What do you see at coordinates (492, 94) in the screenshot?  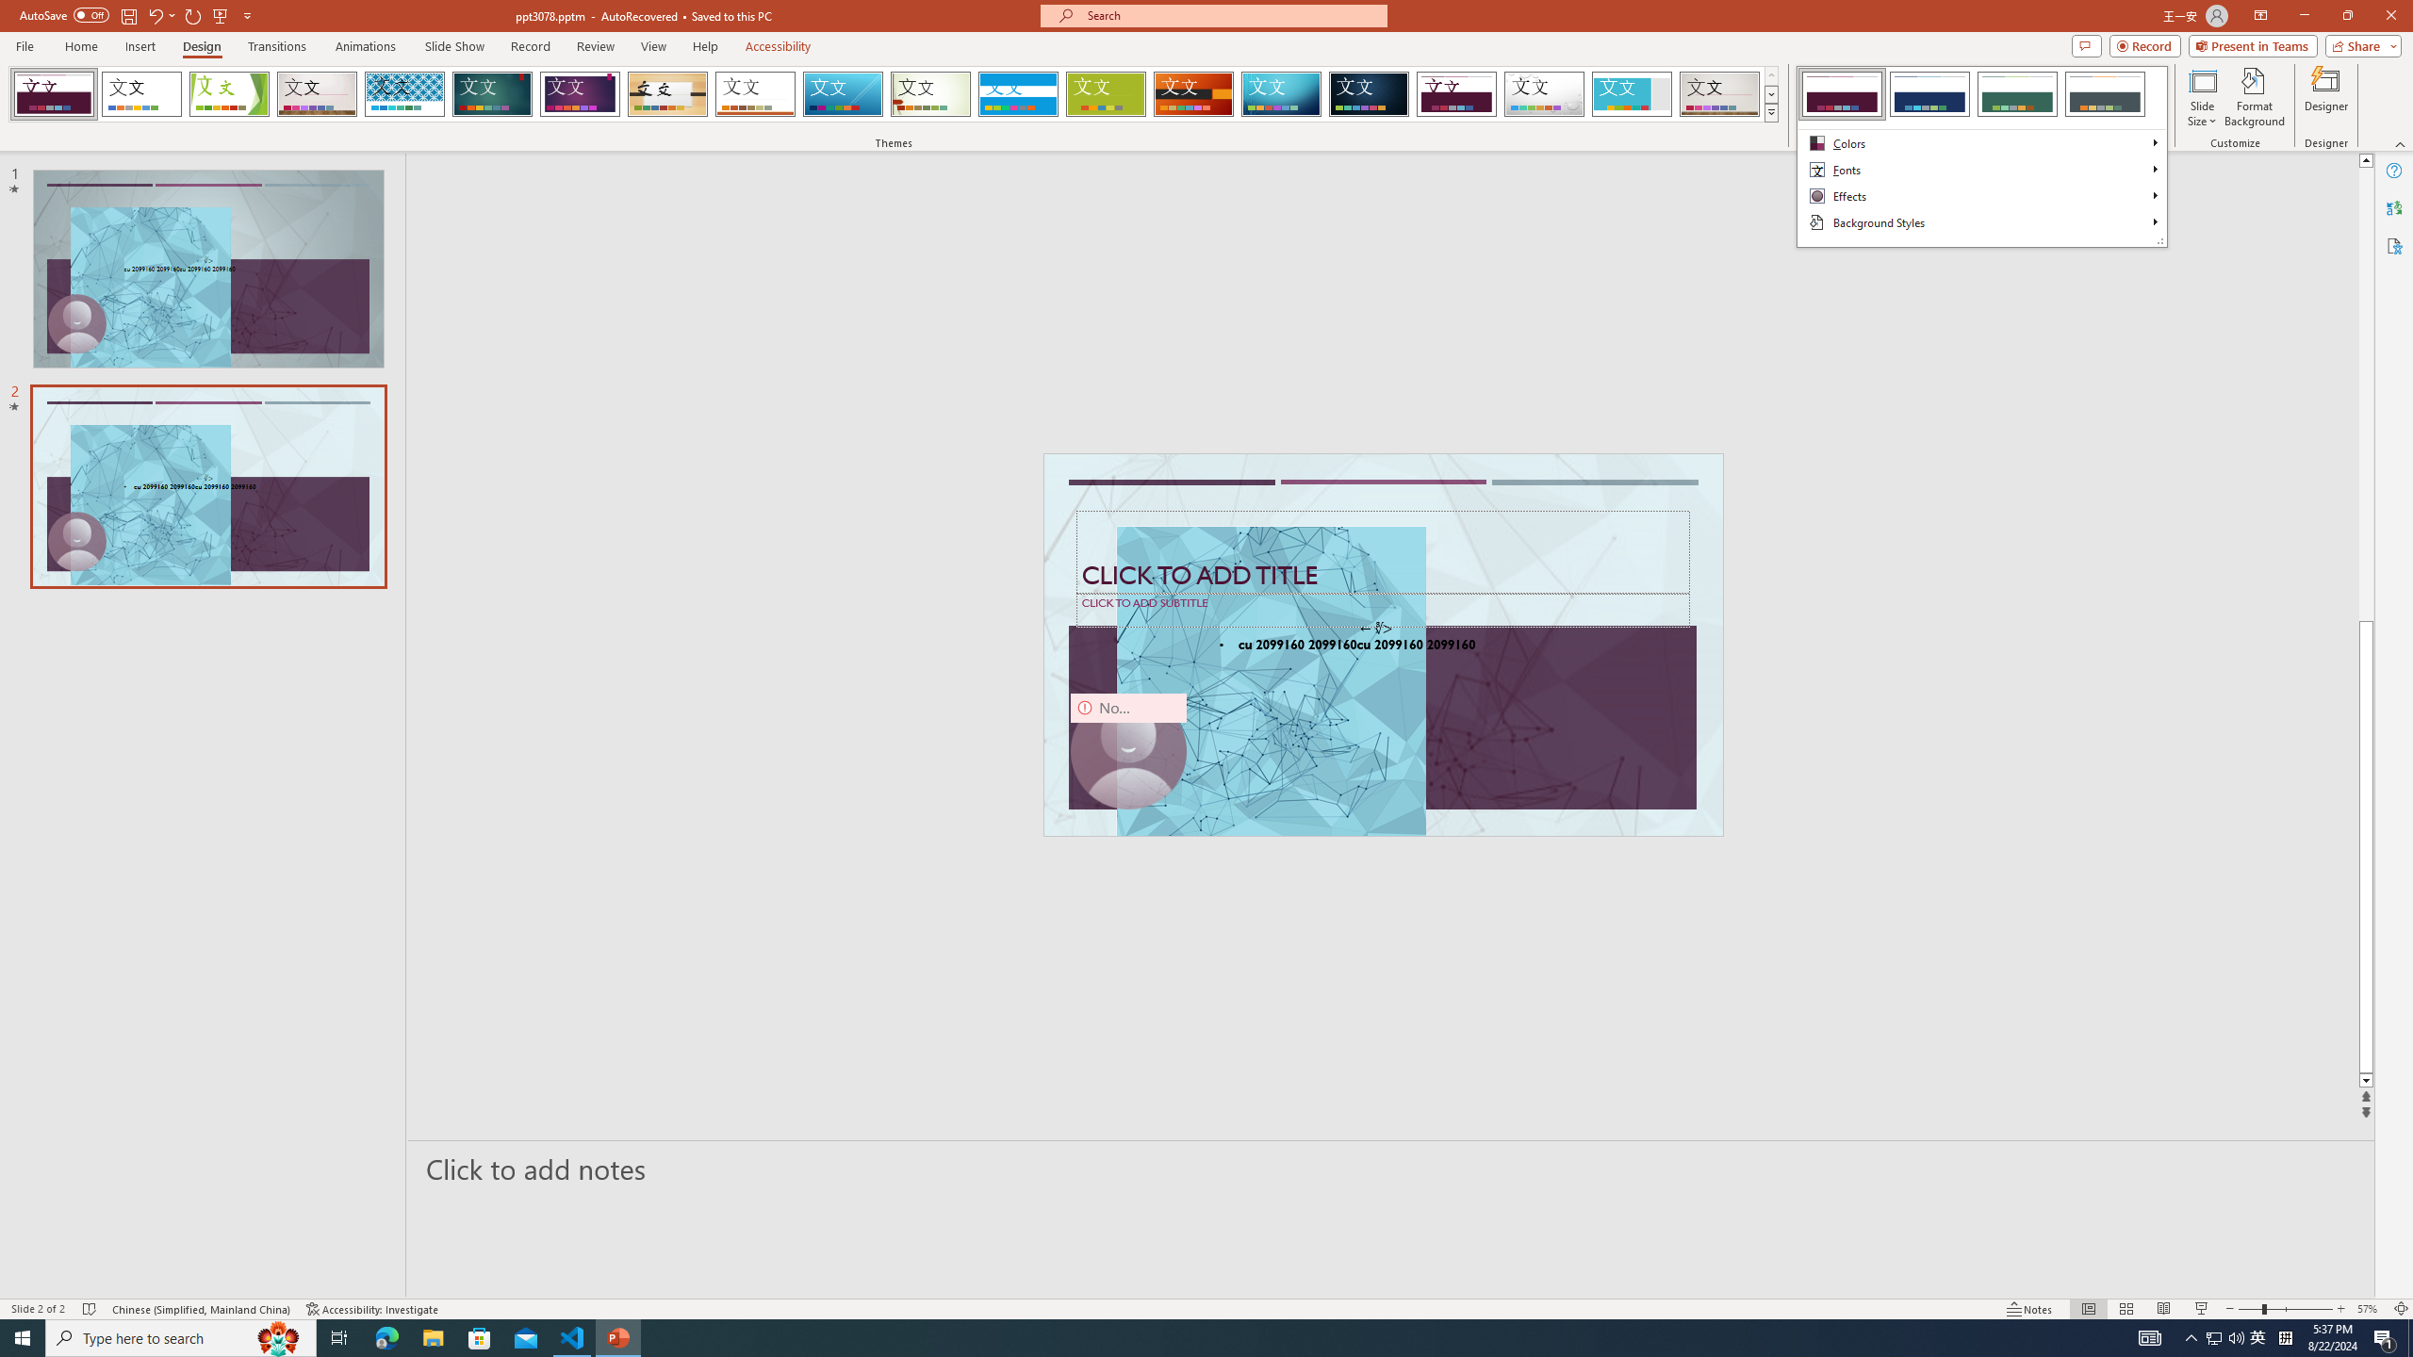 I see `Camera 9, No camera detected.` at bounding box center [492, 94].